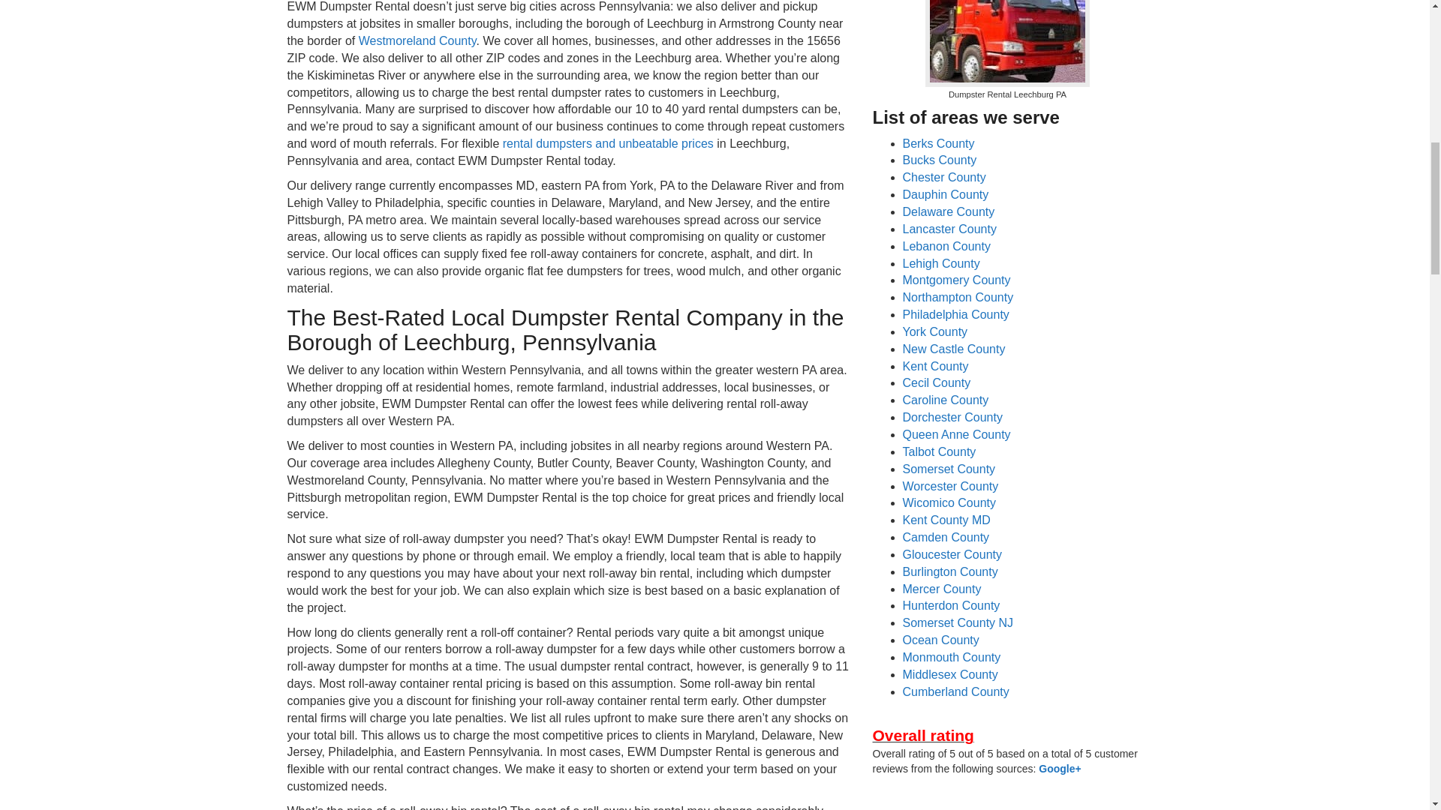  I want to click on Kent County, so click(935, 366).